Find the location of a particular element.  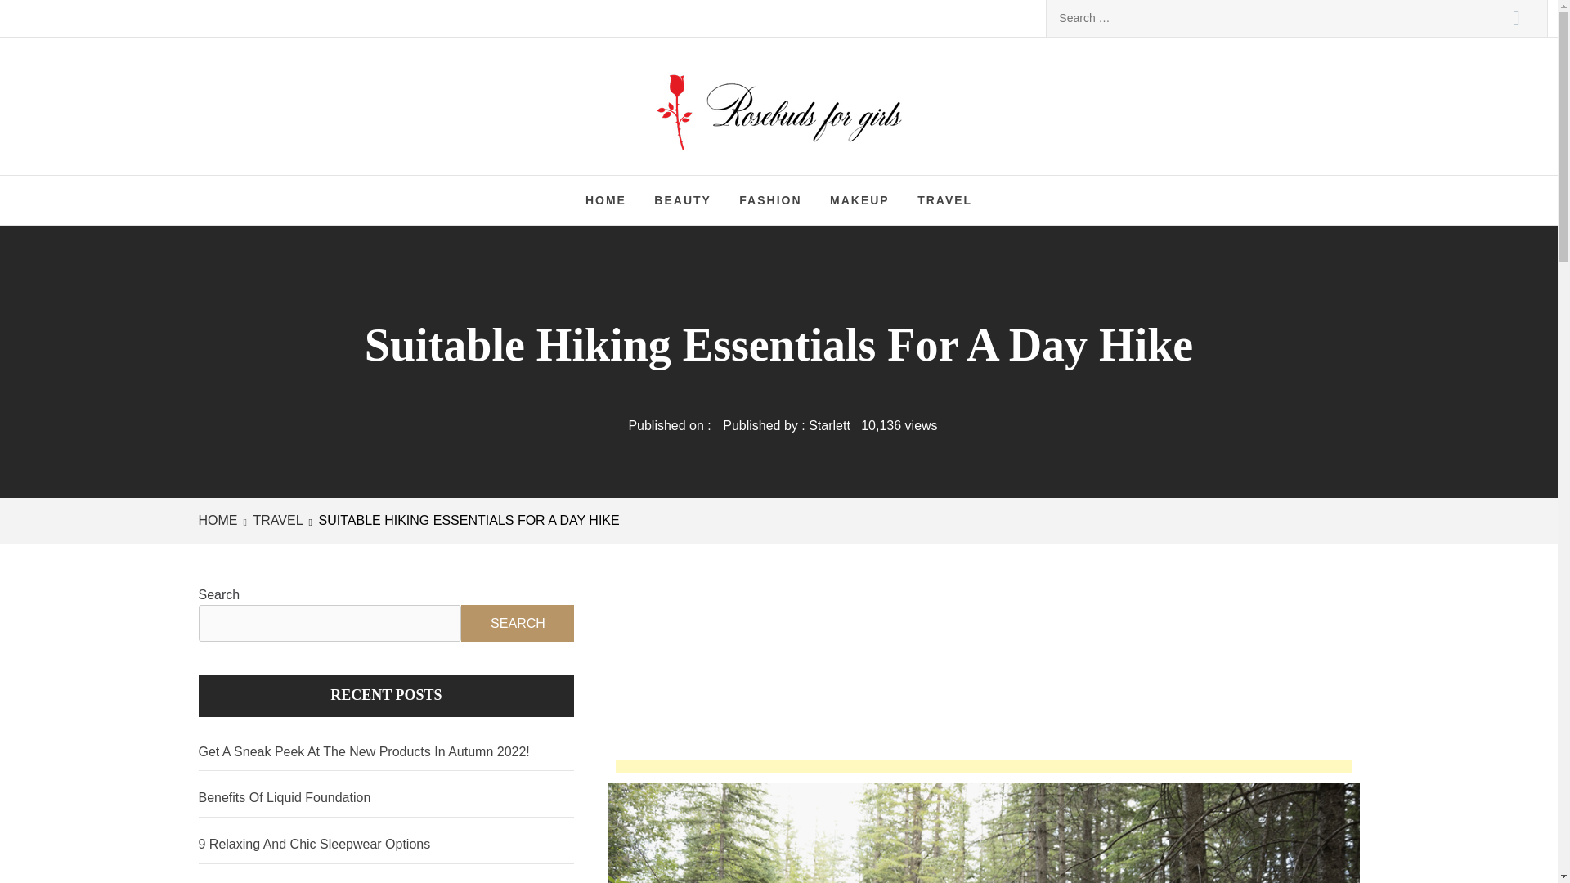

SEARCH is located at coordinates (518, 623).